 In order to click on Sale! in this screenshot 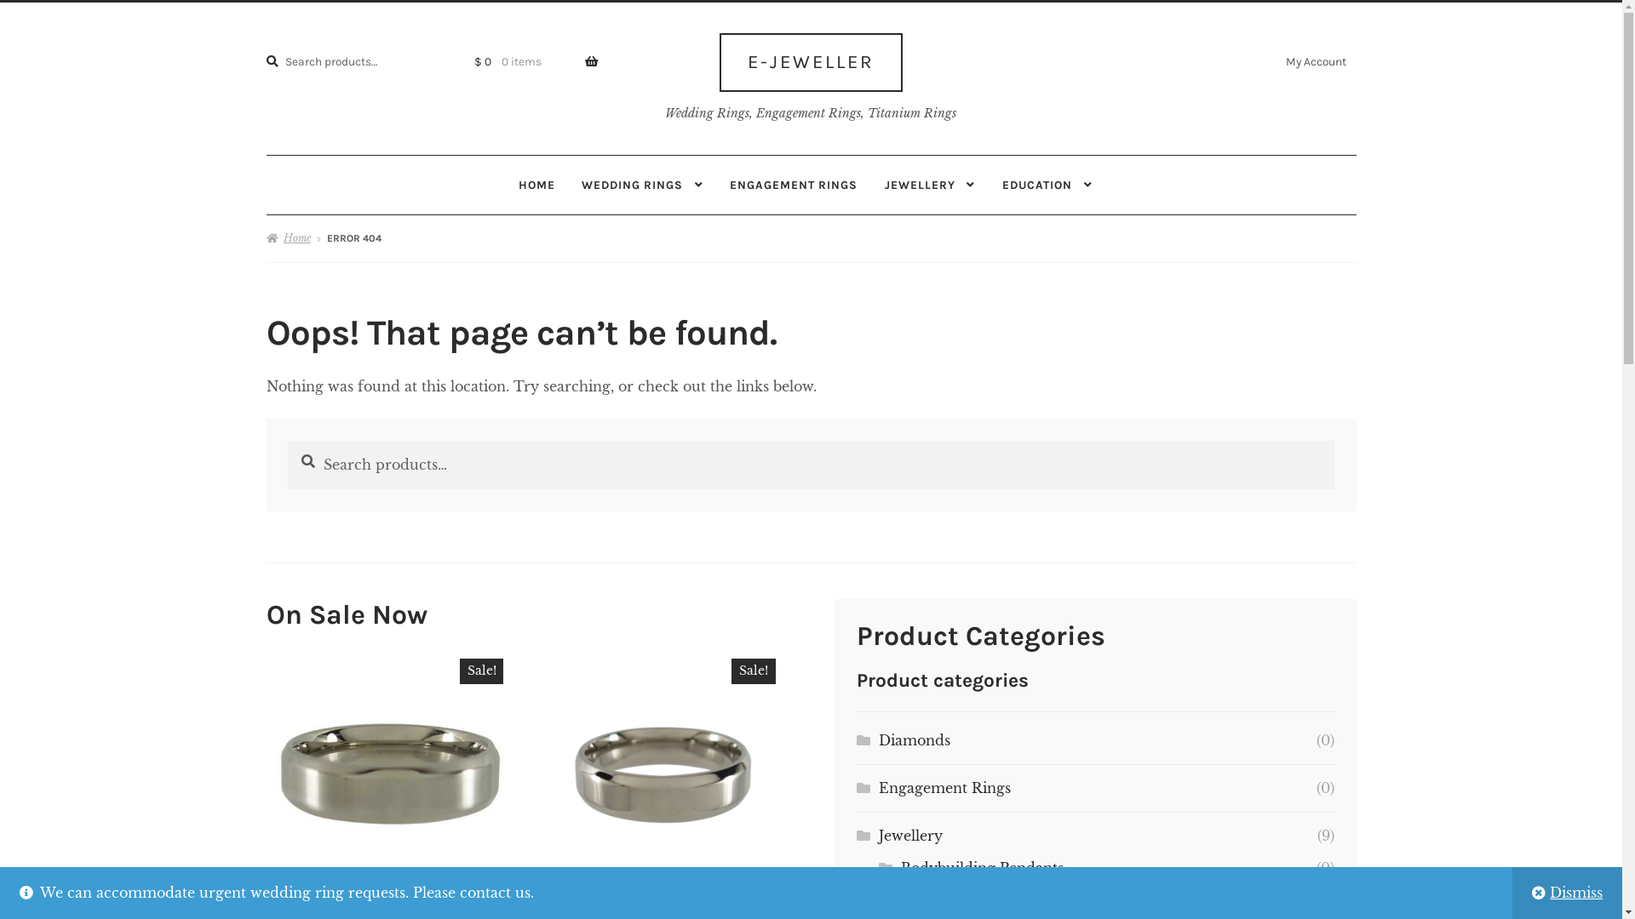, I will do `click(663, 771)`.